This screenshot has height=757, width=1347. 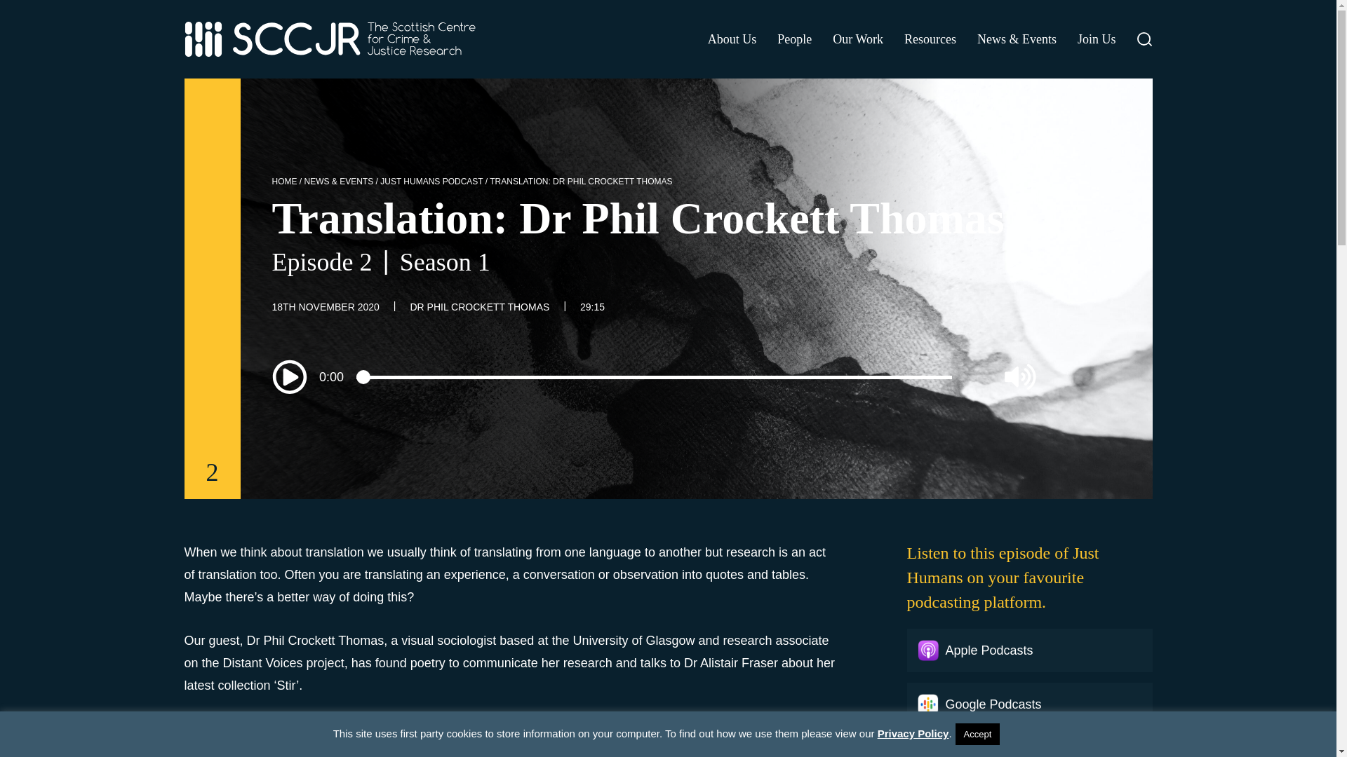 What do you see at coordinates (930, 39) in the screenshot?
I see `Resources` at bounding box center [930, 39].